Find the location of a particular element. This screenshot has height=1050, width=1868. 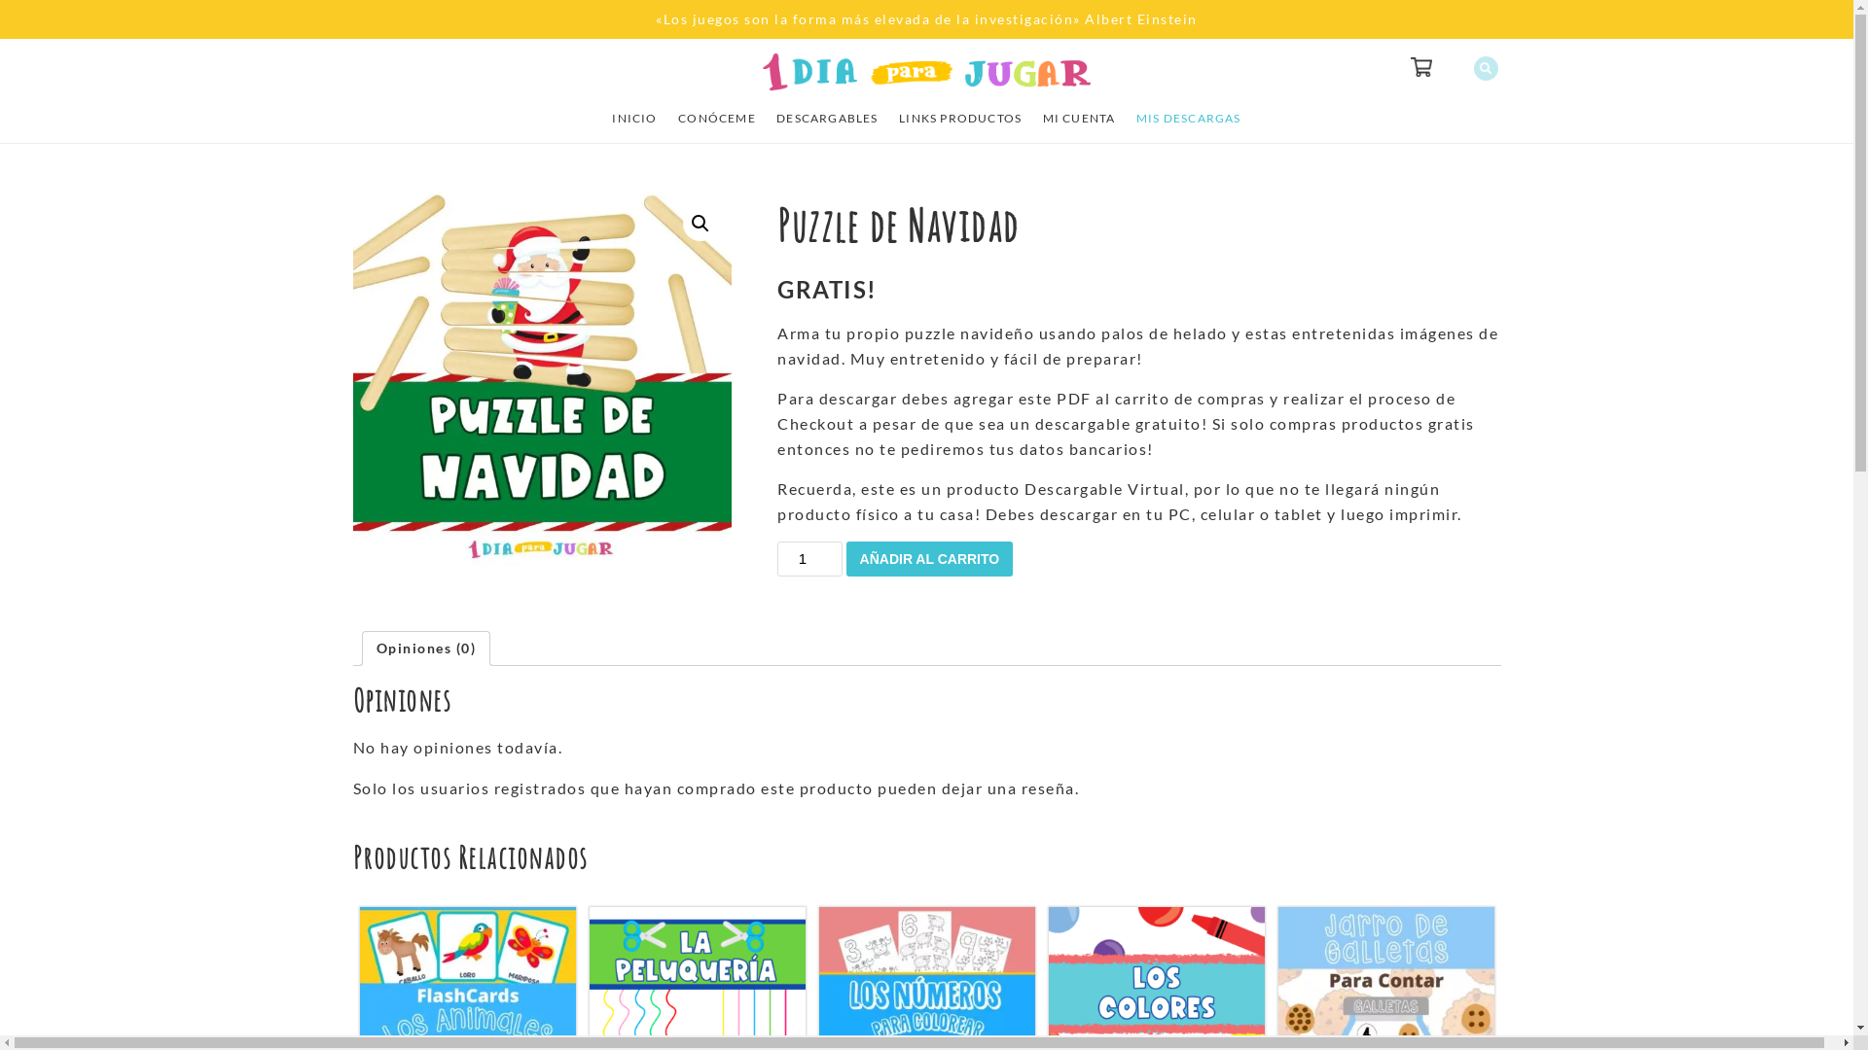

Cantidad is located at coordinates (809, 559).